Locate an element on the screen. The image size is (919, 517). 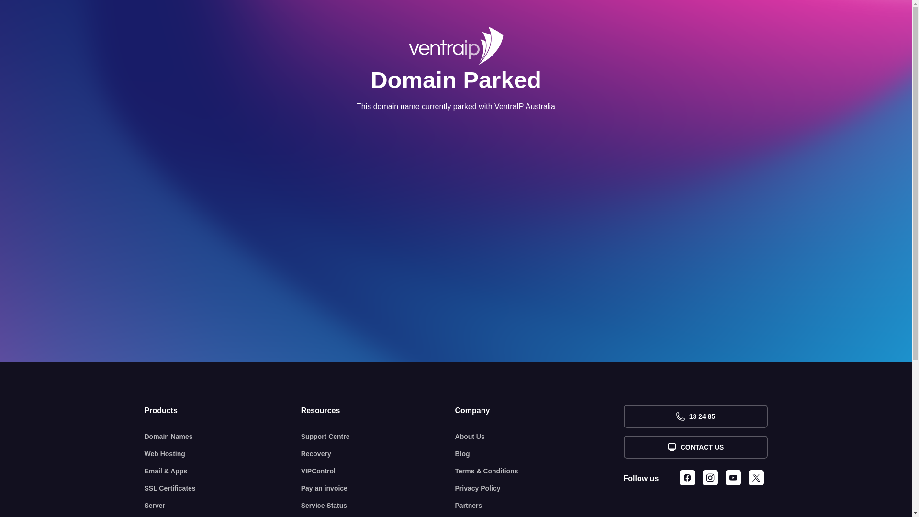
Partners is located at coordinates (539, 506).